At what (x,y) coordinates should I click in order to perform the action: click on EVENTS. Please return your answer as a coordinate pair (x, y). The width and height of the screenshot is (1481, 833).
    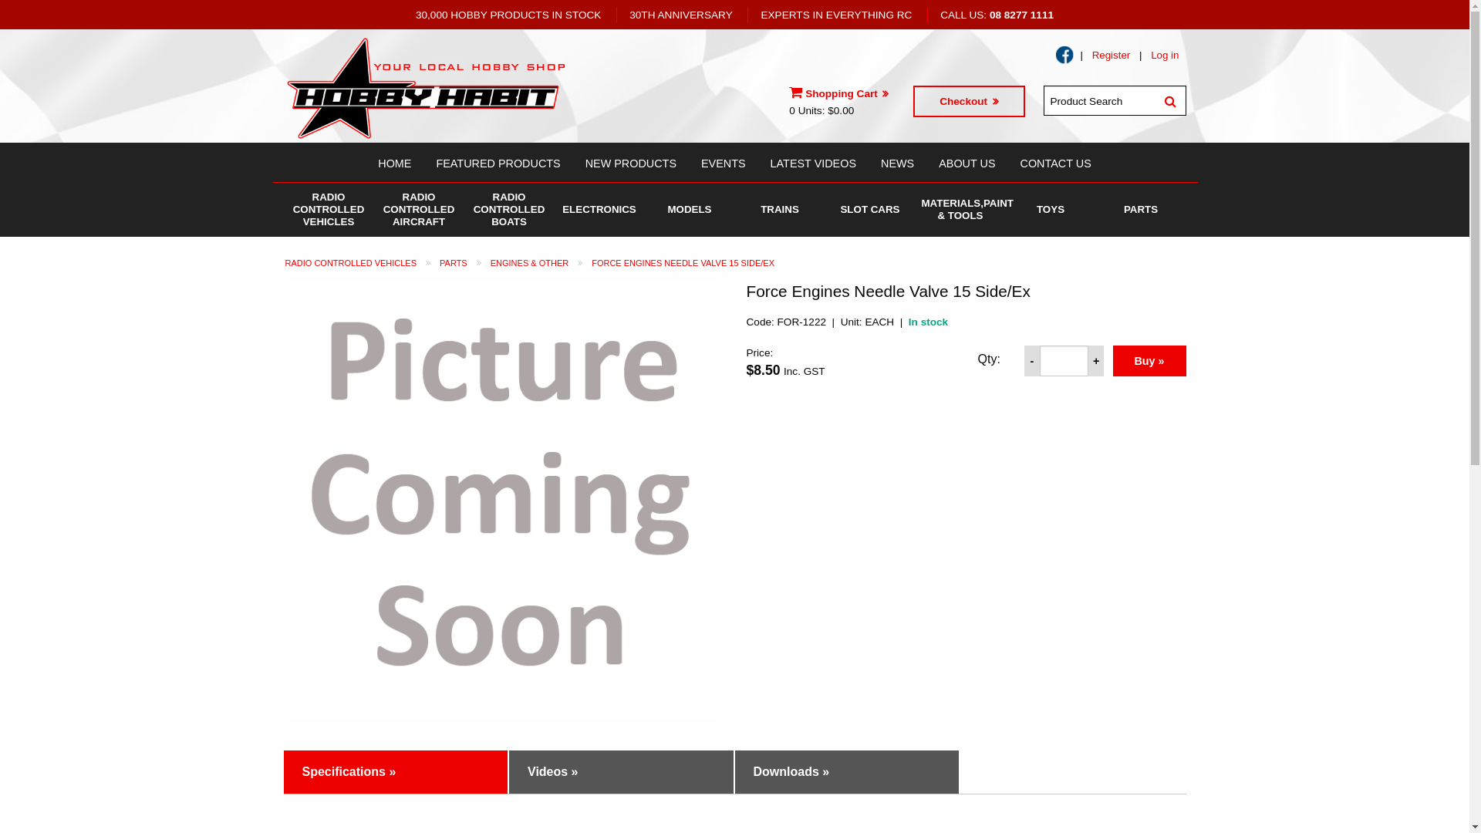
    Looking at the image, I should click on (724, 162).